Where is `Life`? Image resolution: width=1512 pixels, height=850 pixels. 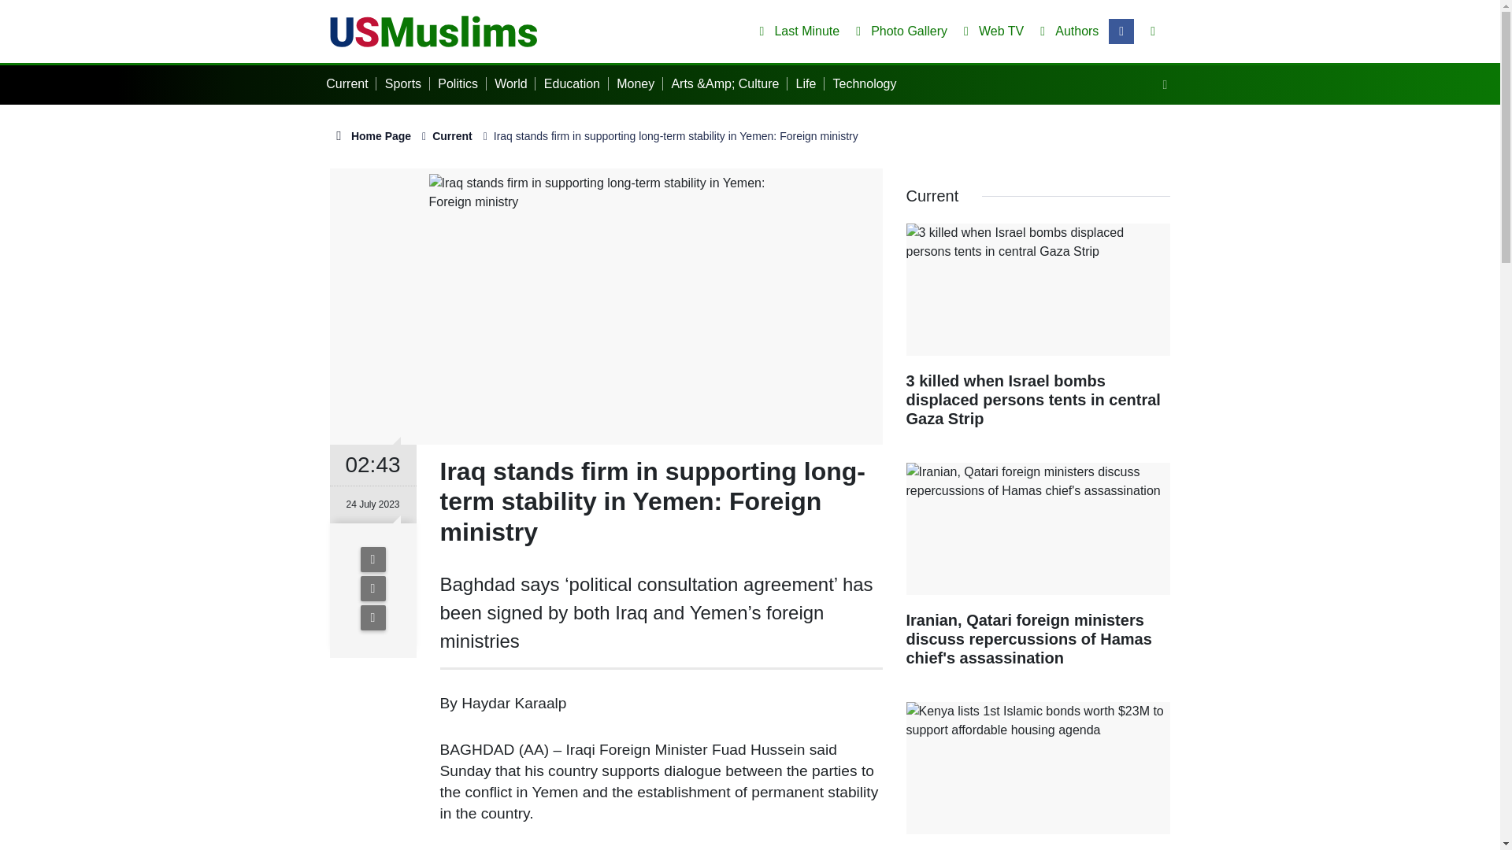 Life is located at coordinates (810, 83).